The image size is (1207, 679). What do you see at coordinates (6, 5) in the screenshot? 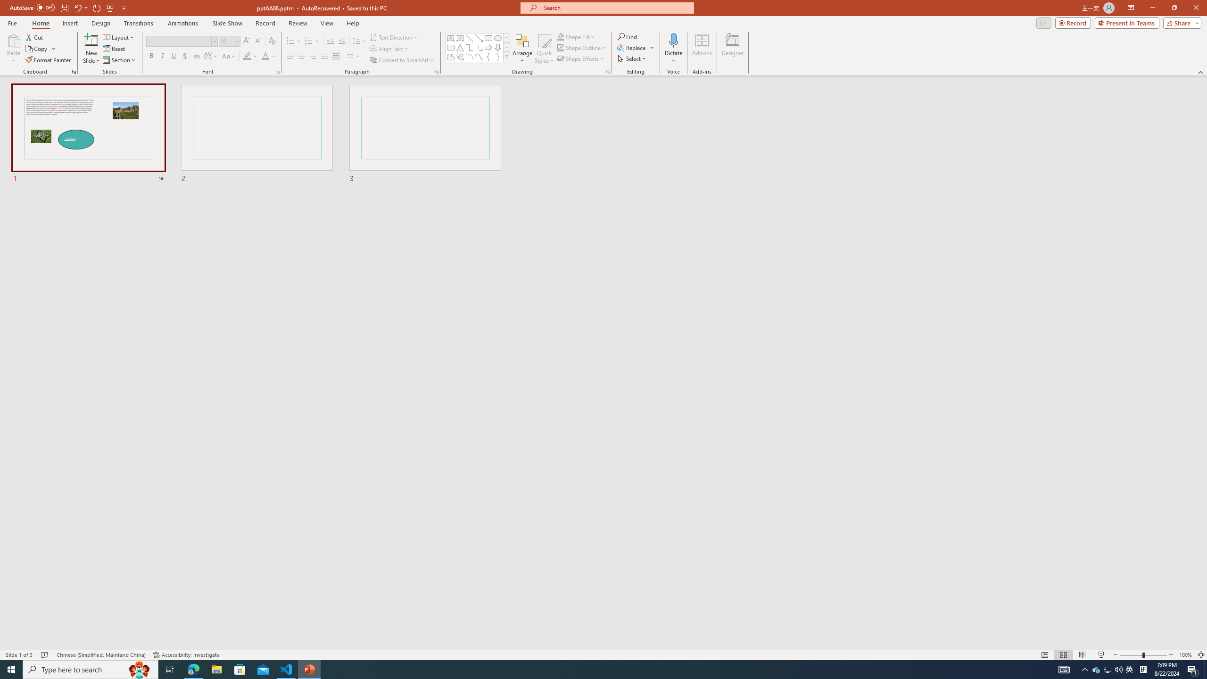
I see `System` at bounding box center [6, 5].